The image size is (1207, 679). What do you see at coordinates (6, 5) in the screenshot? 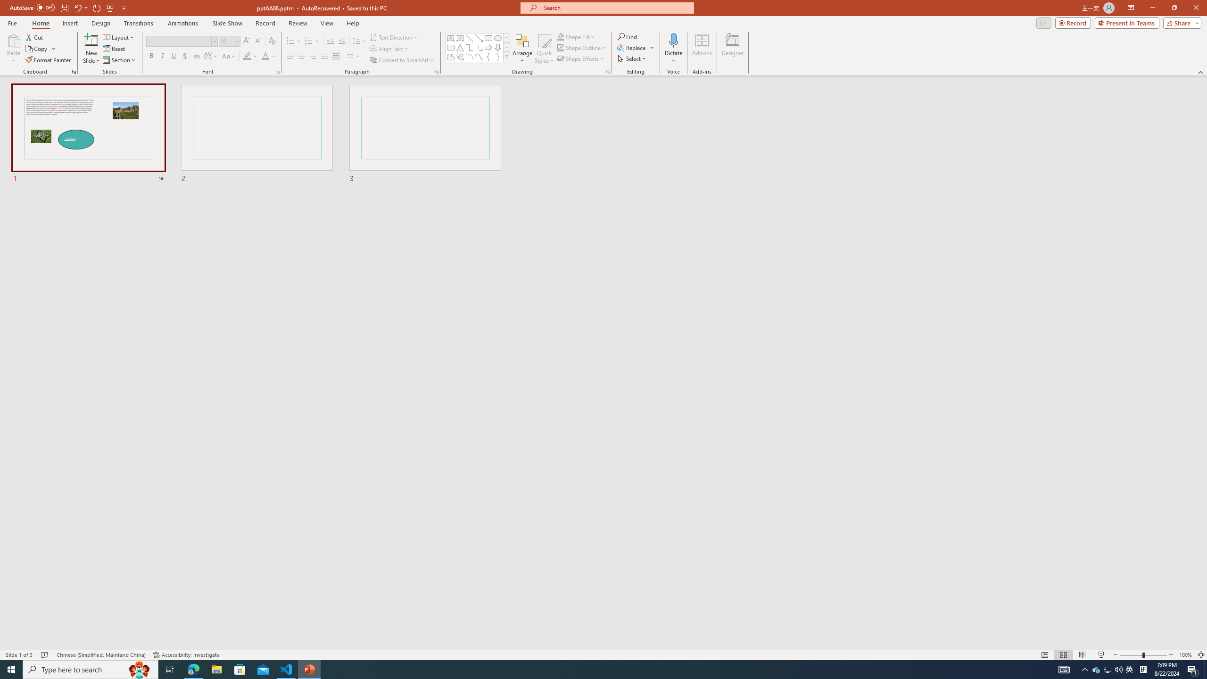
I see `System` at bounding box center [6, 5].